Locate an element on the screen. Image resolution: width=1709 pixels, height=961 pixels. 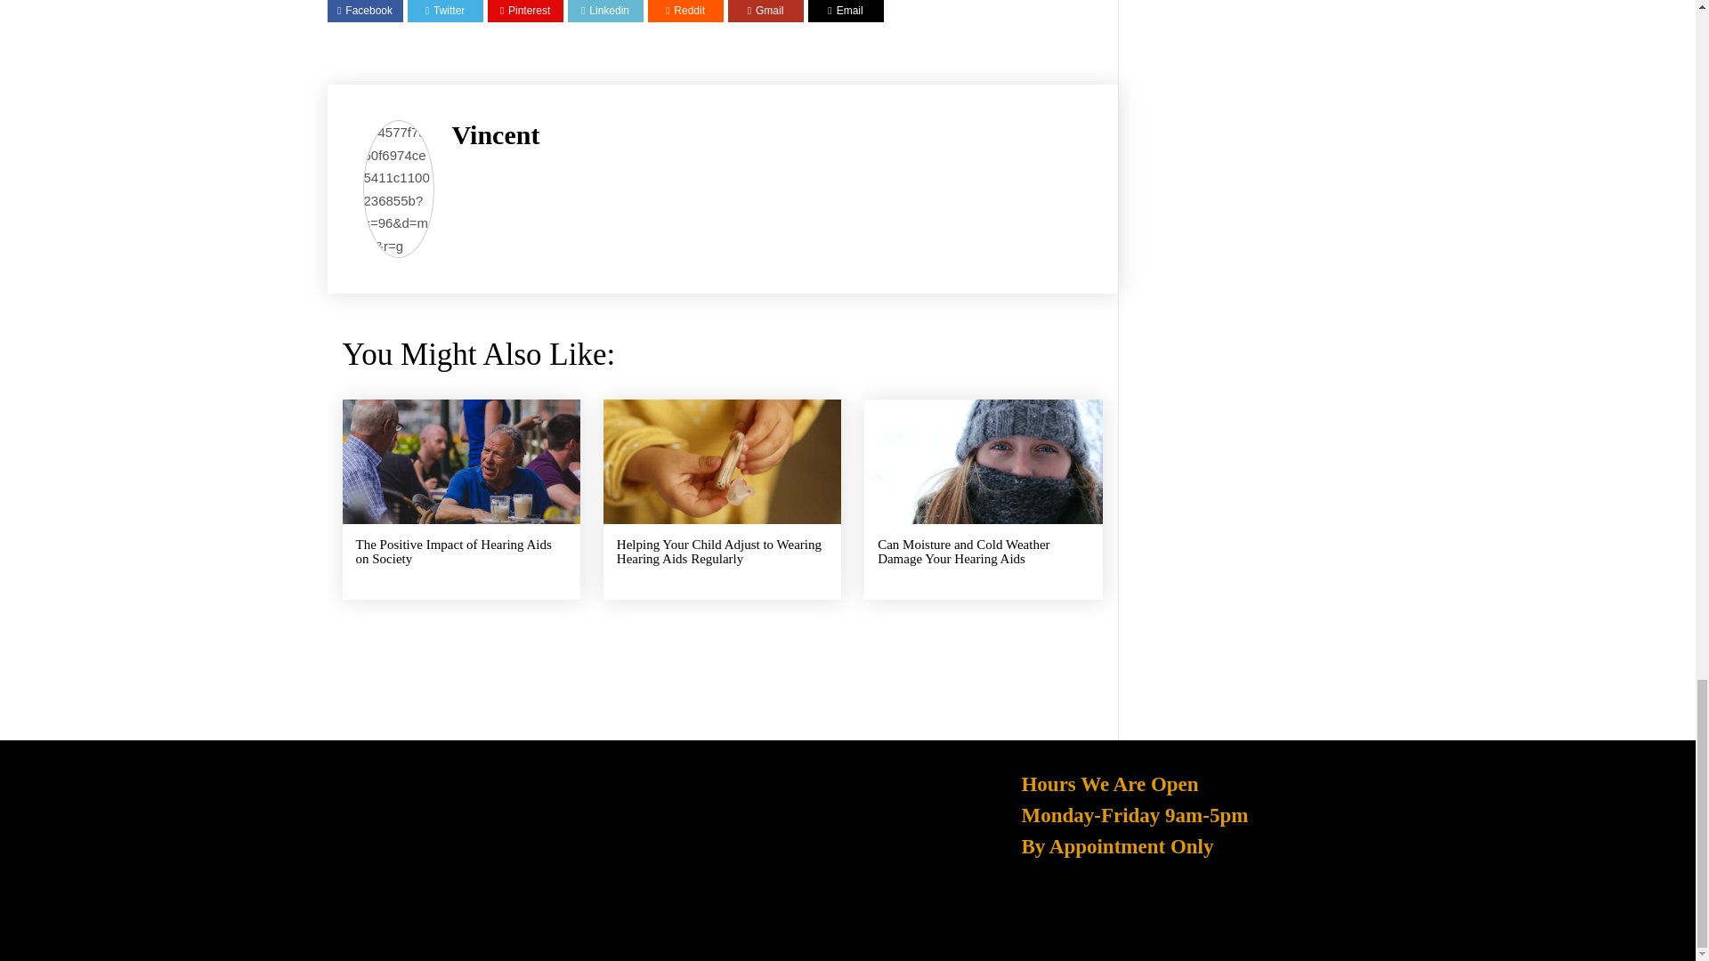
Share on Reddit is located at coordinates (685, 11).